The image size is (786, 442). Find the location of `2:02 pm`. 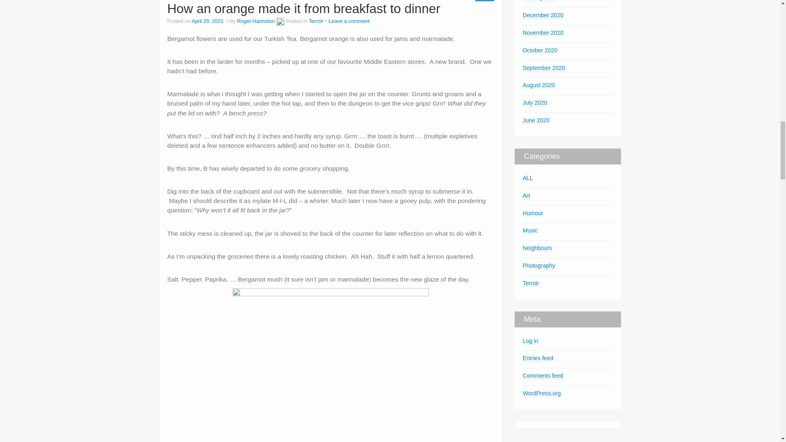

2:02 pm is located at coordinates (208, 21).